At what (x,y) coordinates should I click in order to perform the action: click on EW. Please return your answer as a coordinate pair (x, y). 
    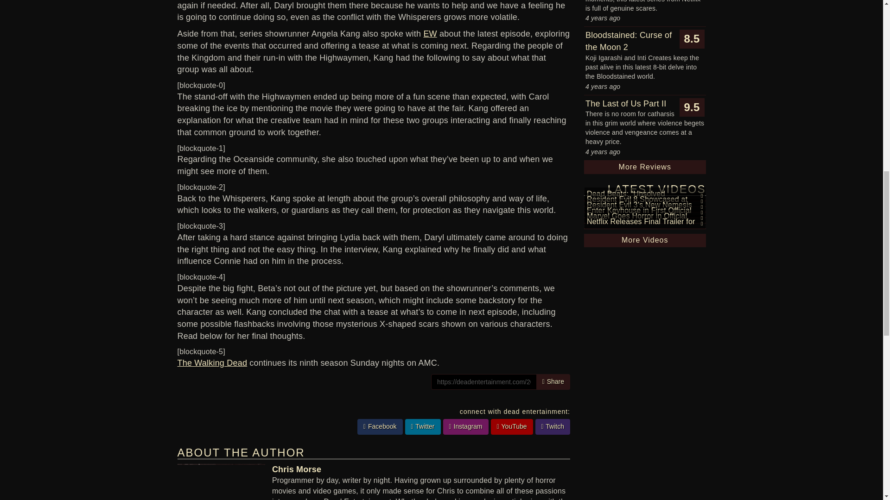
    Looking at the image, I should click on (430, 33).